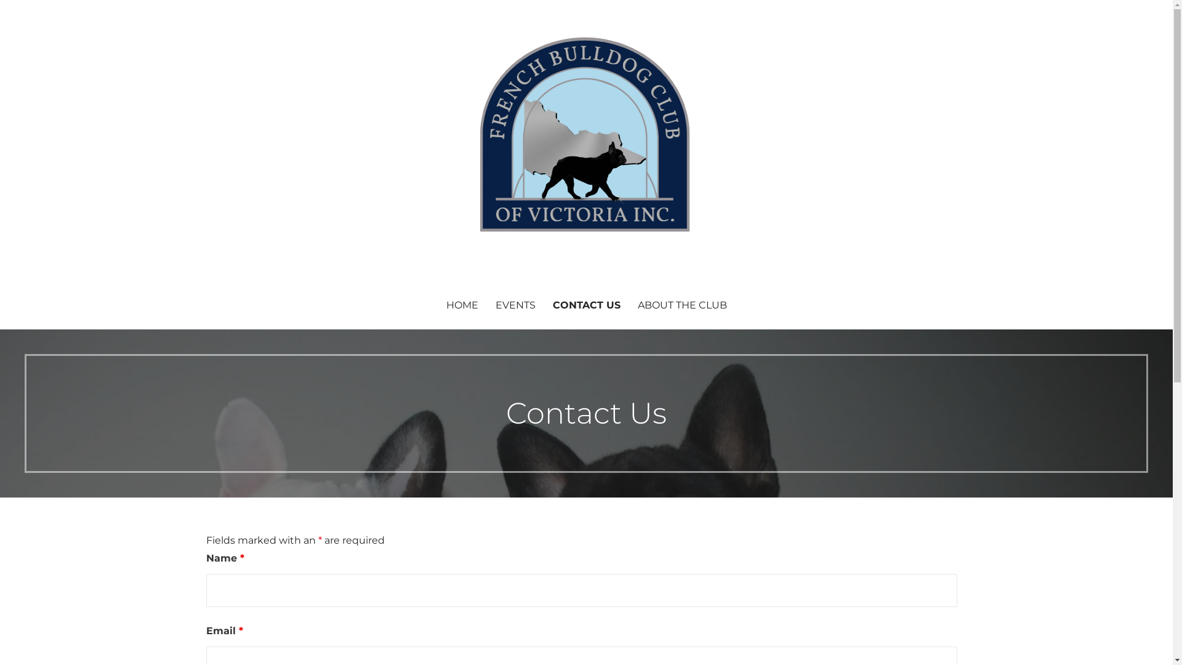  I want to click on CONTACT US, so click(587, 305).